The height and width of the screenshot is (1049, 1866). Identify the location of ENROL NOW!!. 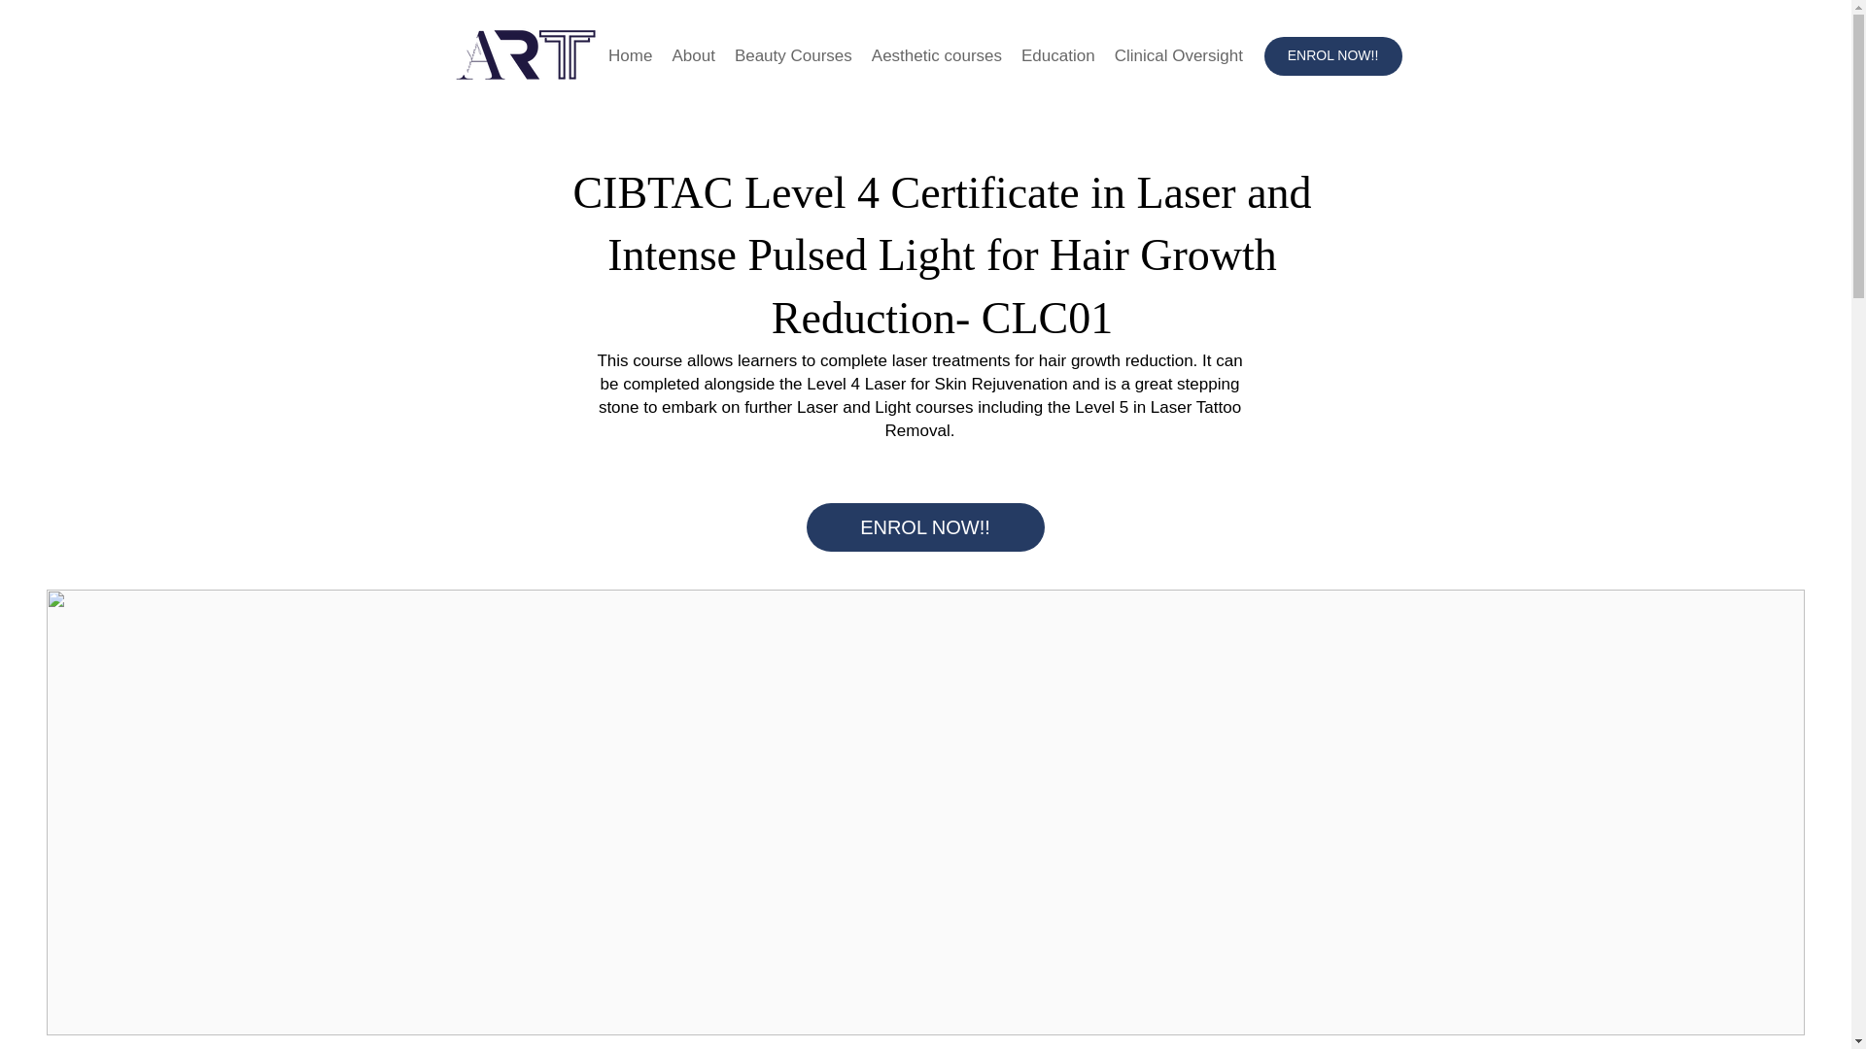
(925, 527).